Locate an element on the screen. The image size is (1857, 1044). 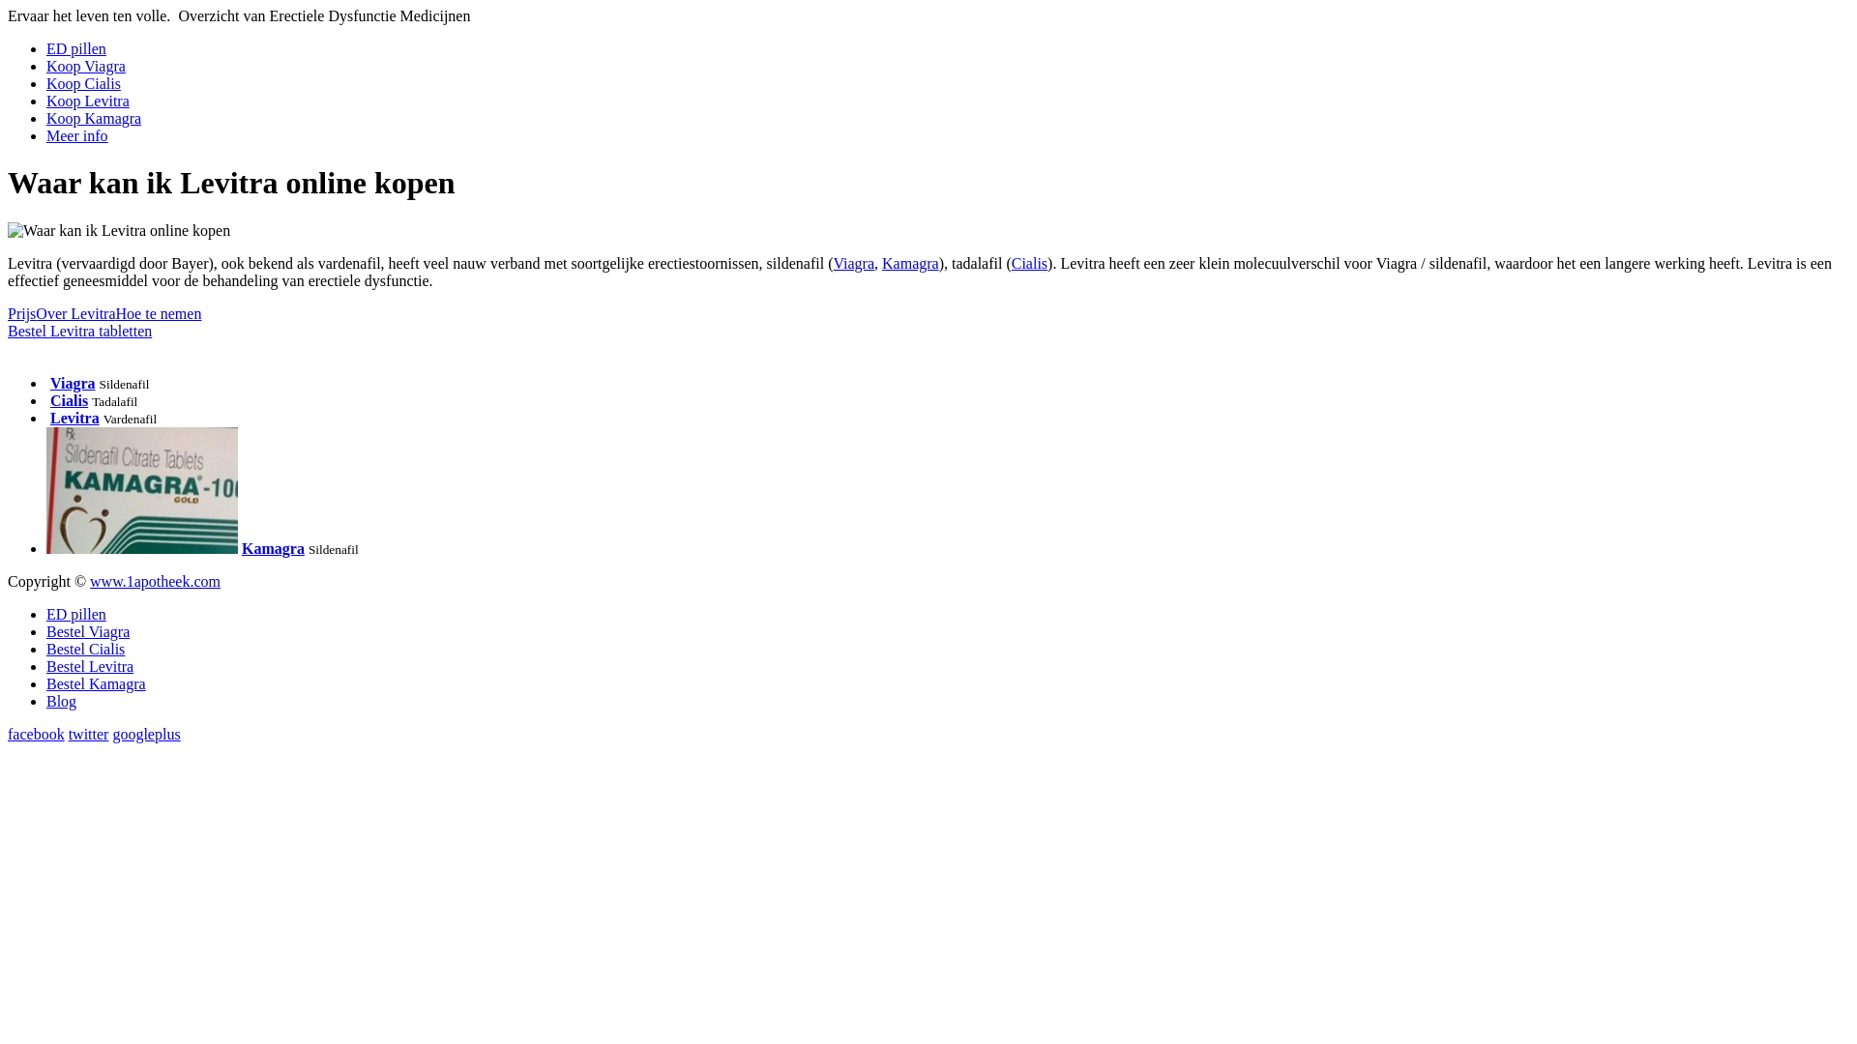
Hoe te nemen is located at coordinates (159, 313).